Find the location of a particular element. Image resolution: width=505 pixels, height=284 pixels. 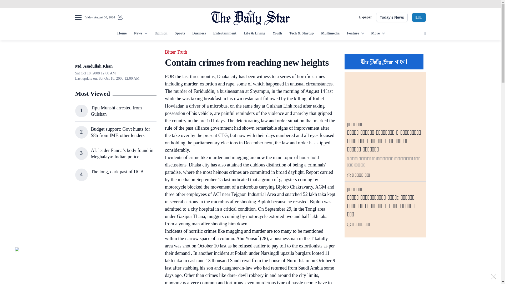

News is located at coordinates (140, 34).